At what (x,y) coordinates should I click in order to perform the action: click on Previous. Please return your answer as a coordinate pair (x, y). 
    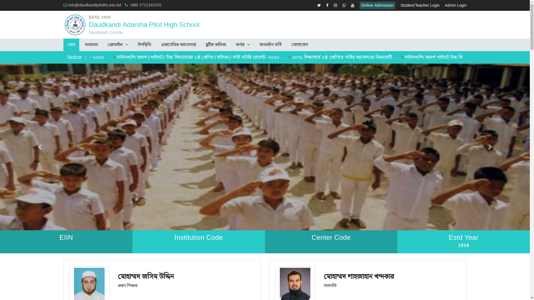
    Looking at the image, I should click on (40, 147).